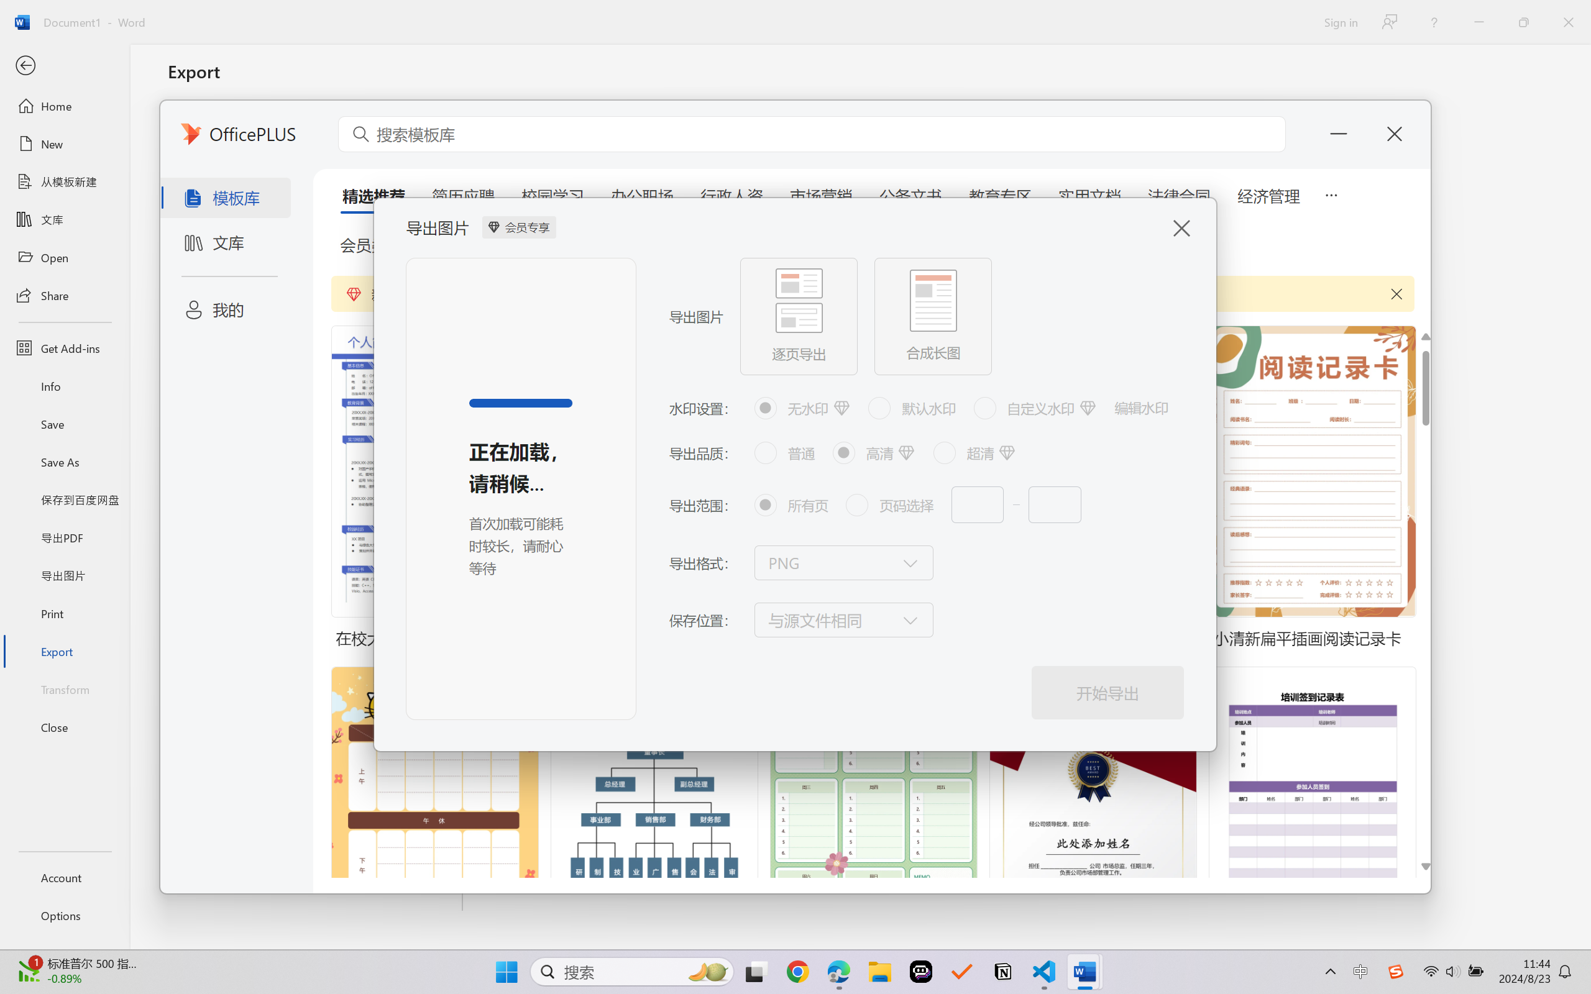 The width and height of the screenshot is (1591, 994). What do you see at coordinates (65, 386) in the screenshot?
I see `Info` at bounding box center [65, 386].